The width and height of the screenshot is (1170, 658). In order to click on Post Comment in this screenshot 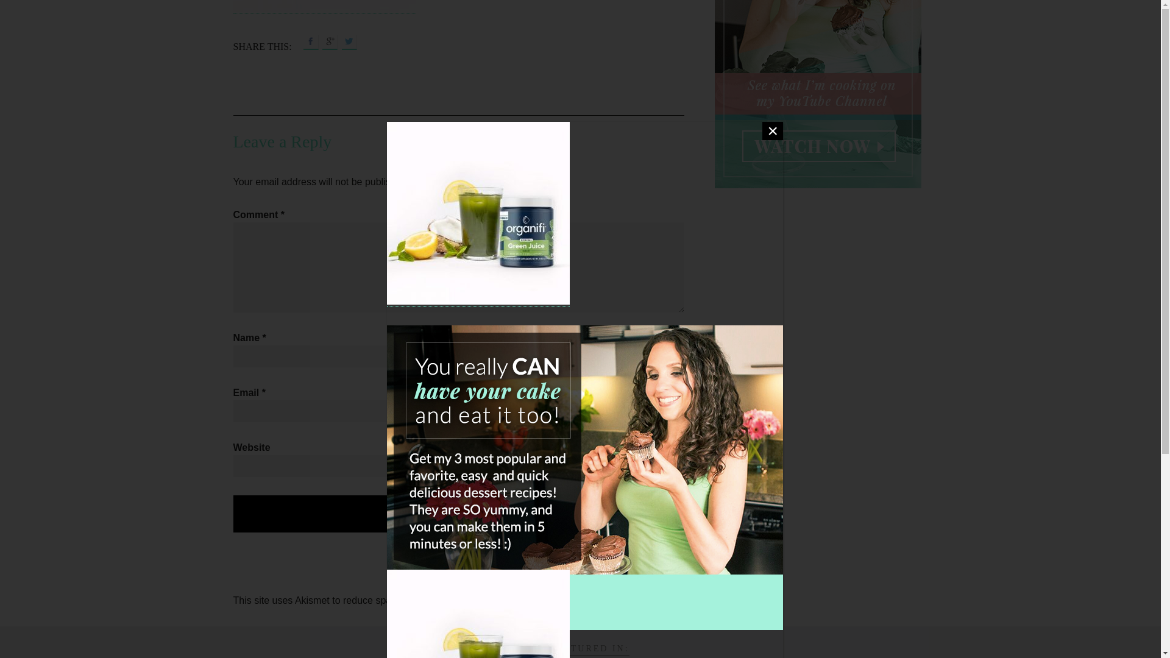, I will do `click(458, 514)`.